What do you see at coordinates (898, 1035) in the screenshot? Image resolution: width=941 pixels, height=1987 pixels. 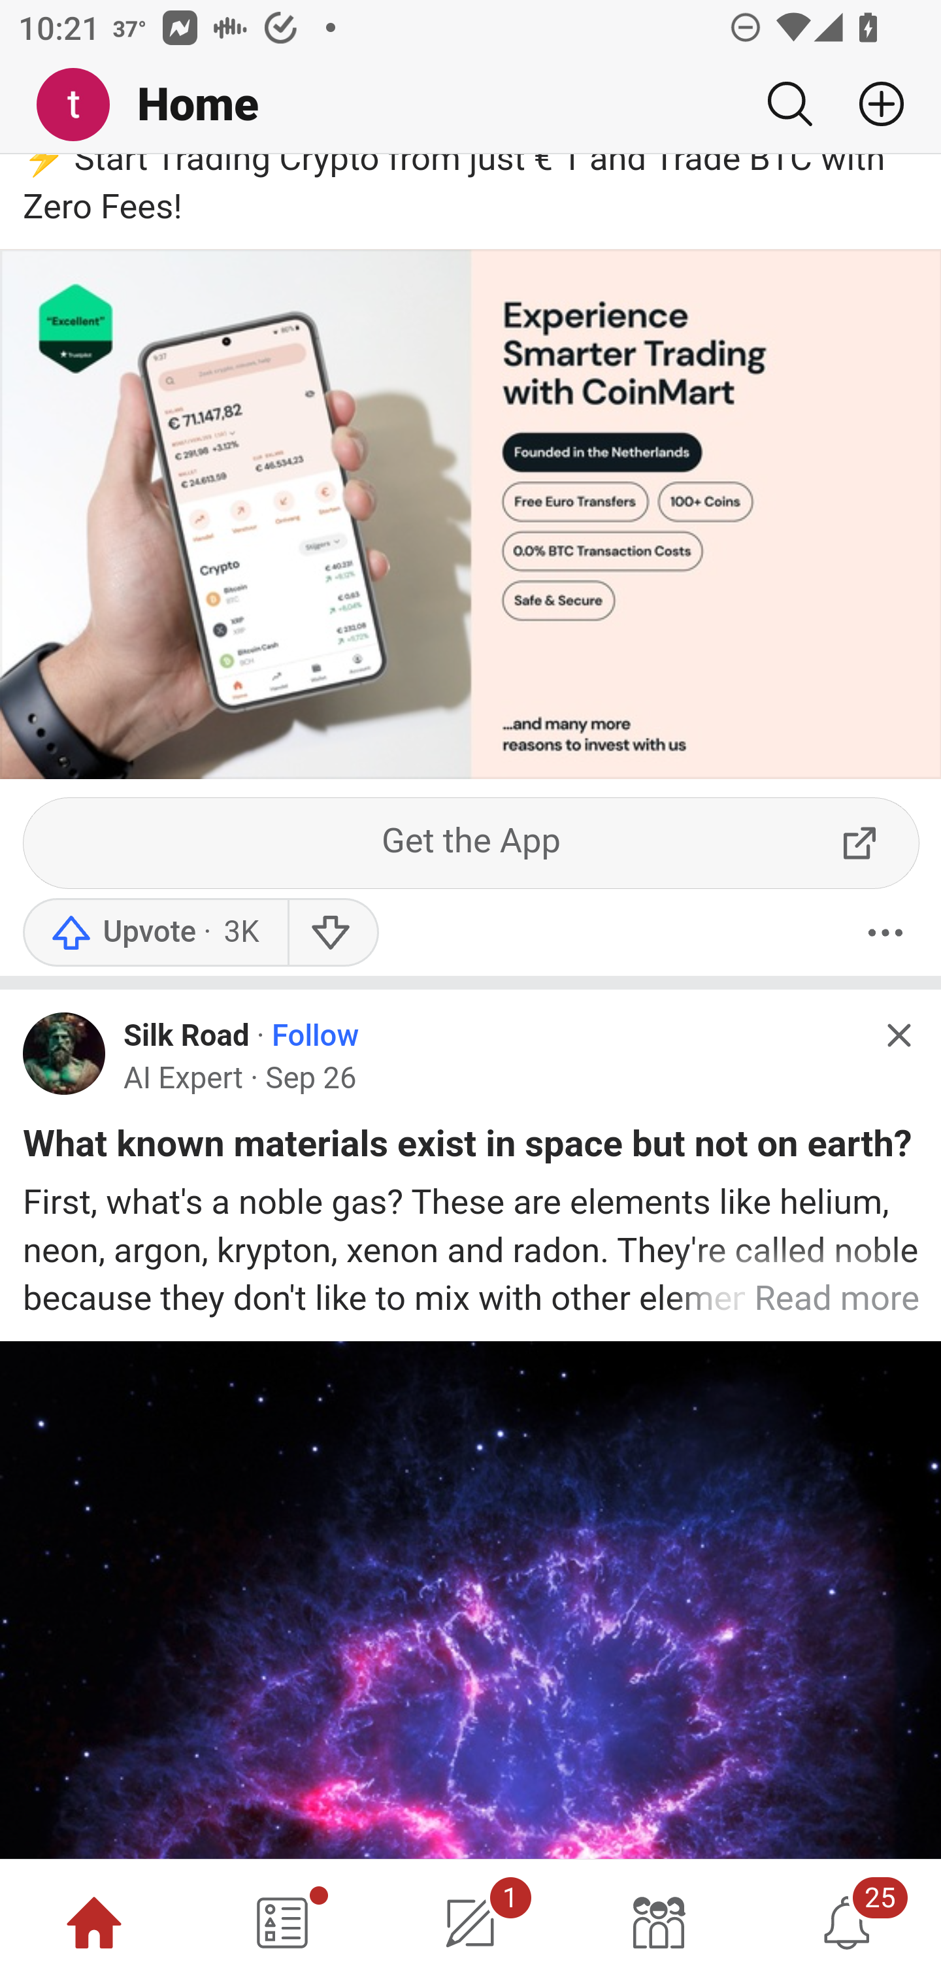 I see `Hide` at bounding box center [898, 1035].